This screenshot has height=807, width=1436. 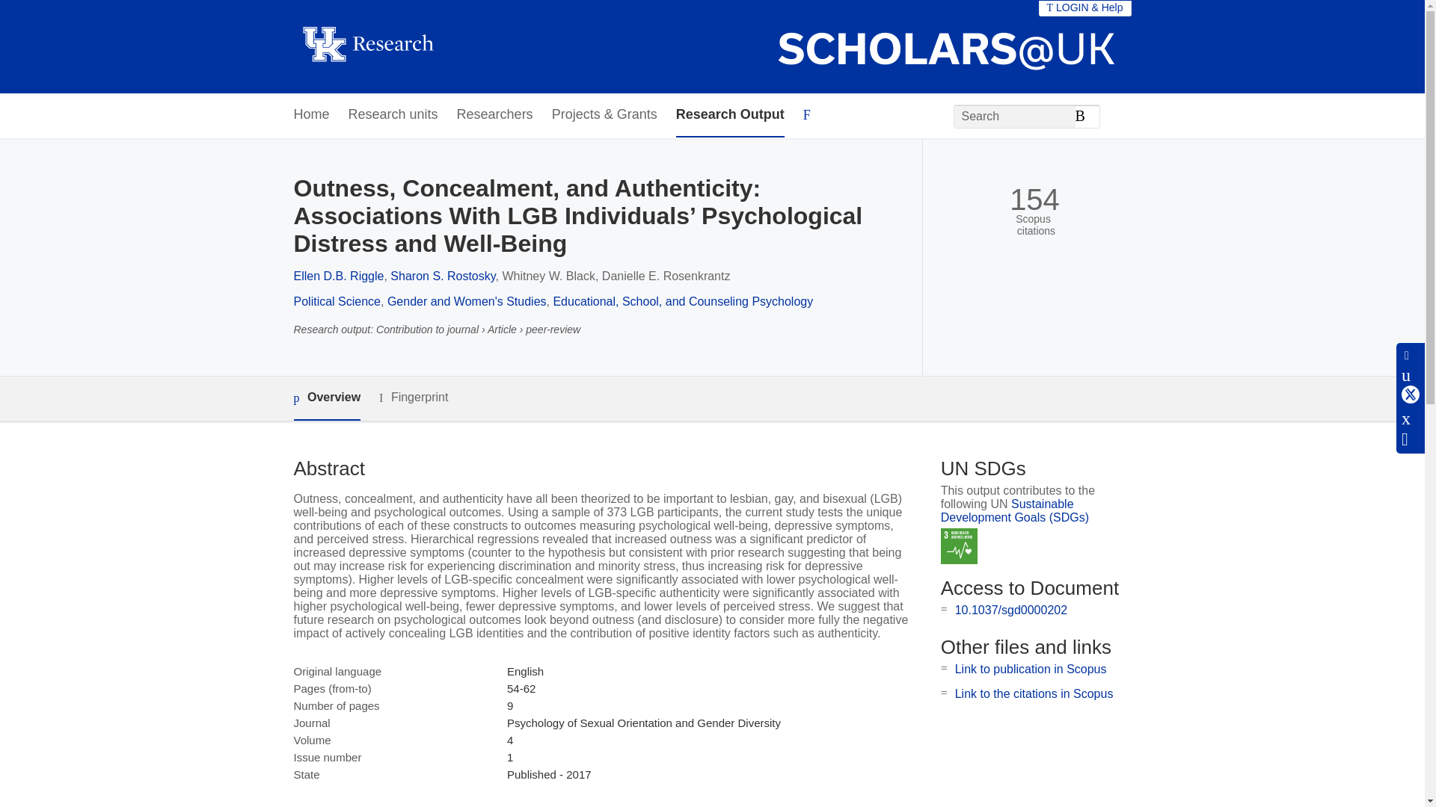 What do you see at coordinates (1034, 693) in the screenshot?
I see `Link to the citations in Scopus` at bounding box center [1034, 693].